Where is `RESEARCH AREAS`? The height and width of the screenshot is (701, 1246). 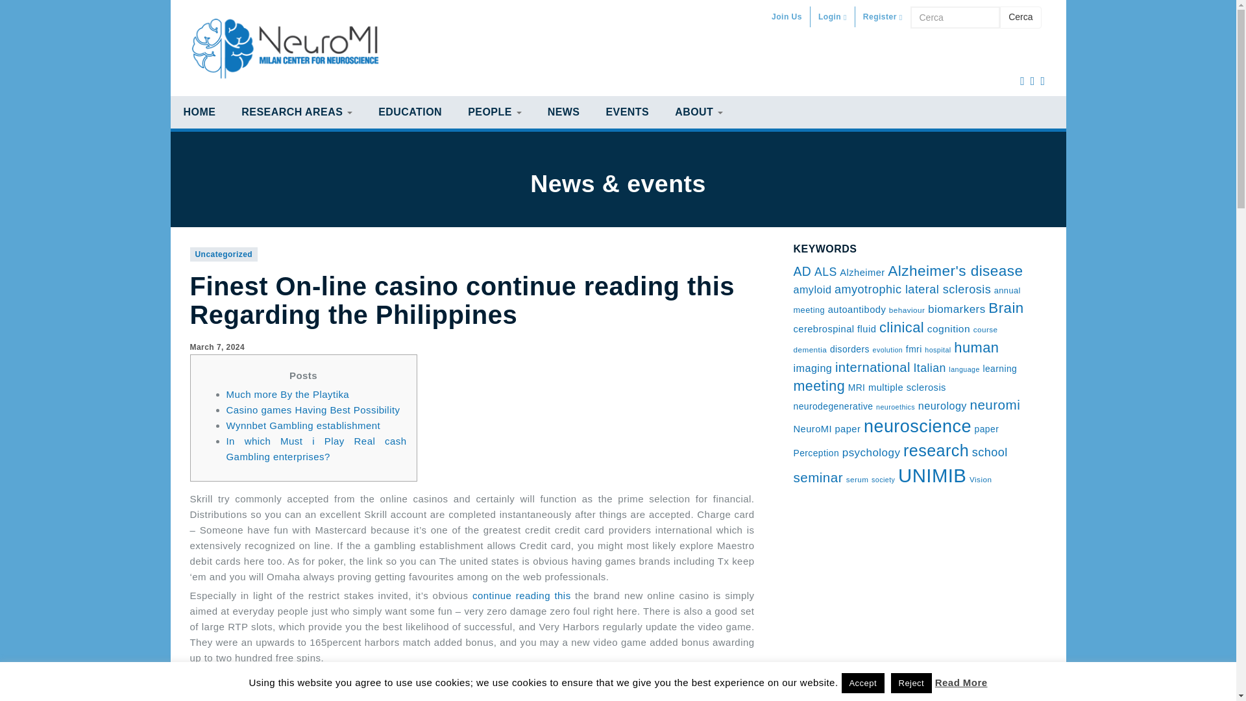 RESEARCH AREAS is located at coordinates (296, 112).